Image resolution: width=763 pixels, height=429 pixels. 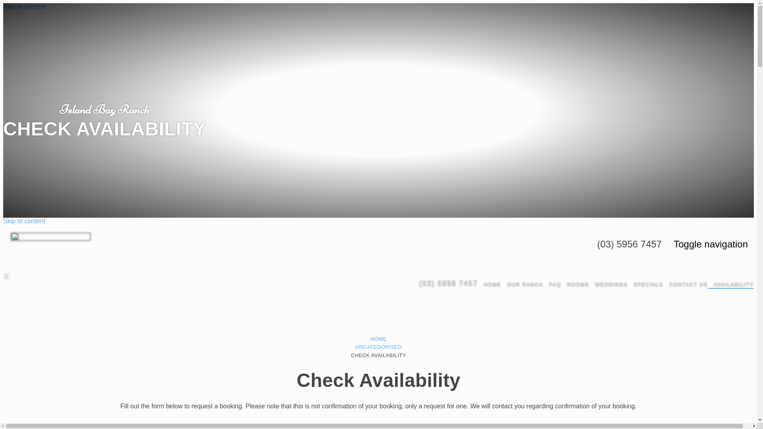 What do you see at coordinates (608, 288) in the screenshot?
I see `WEDDINGS` at bounding box center [608, 288].